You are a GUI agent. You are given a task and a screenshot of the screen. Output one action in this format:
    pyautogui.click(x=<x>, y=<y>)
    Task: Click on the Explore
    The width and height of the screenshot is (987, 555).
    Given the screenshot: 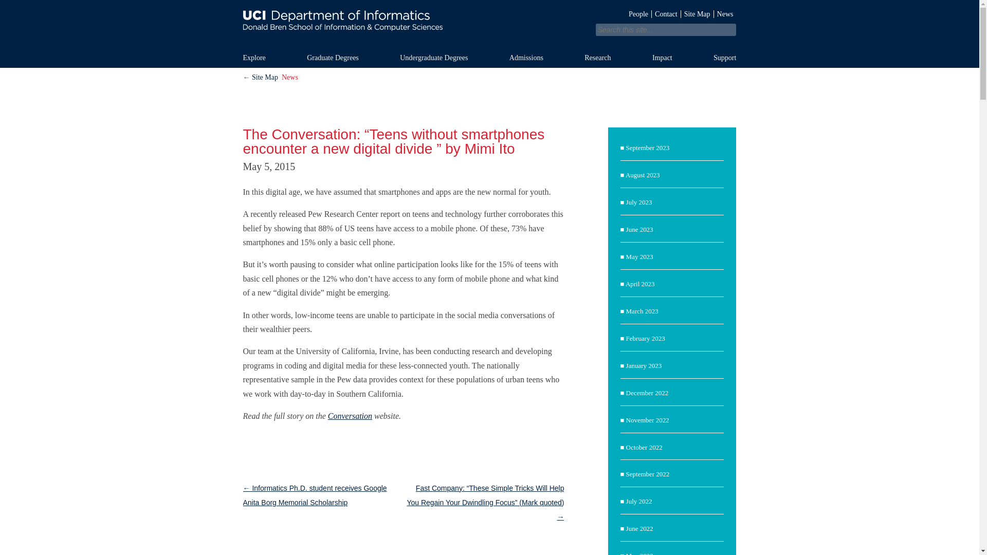 What is the action you would take?
    pyautogui.click(x=265, y=58)
    